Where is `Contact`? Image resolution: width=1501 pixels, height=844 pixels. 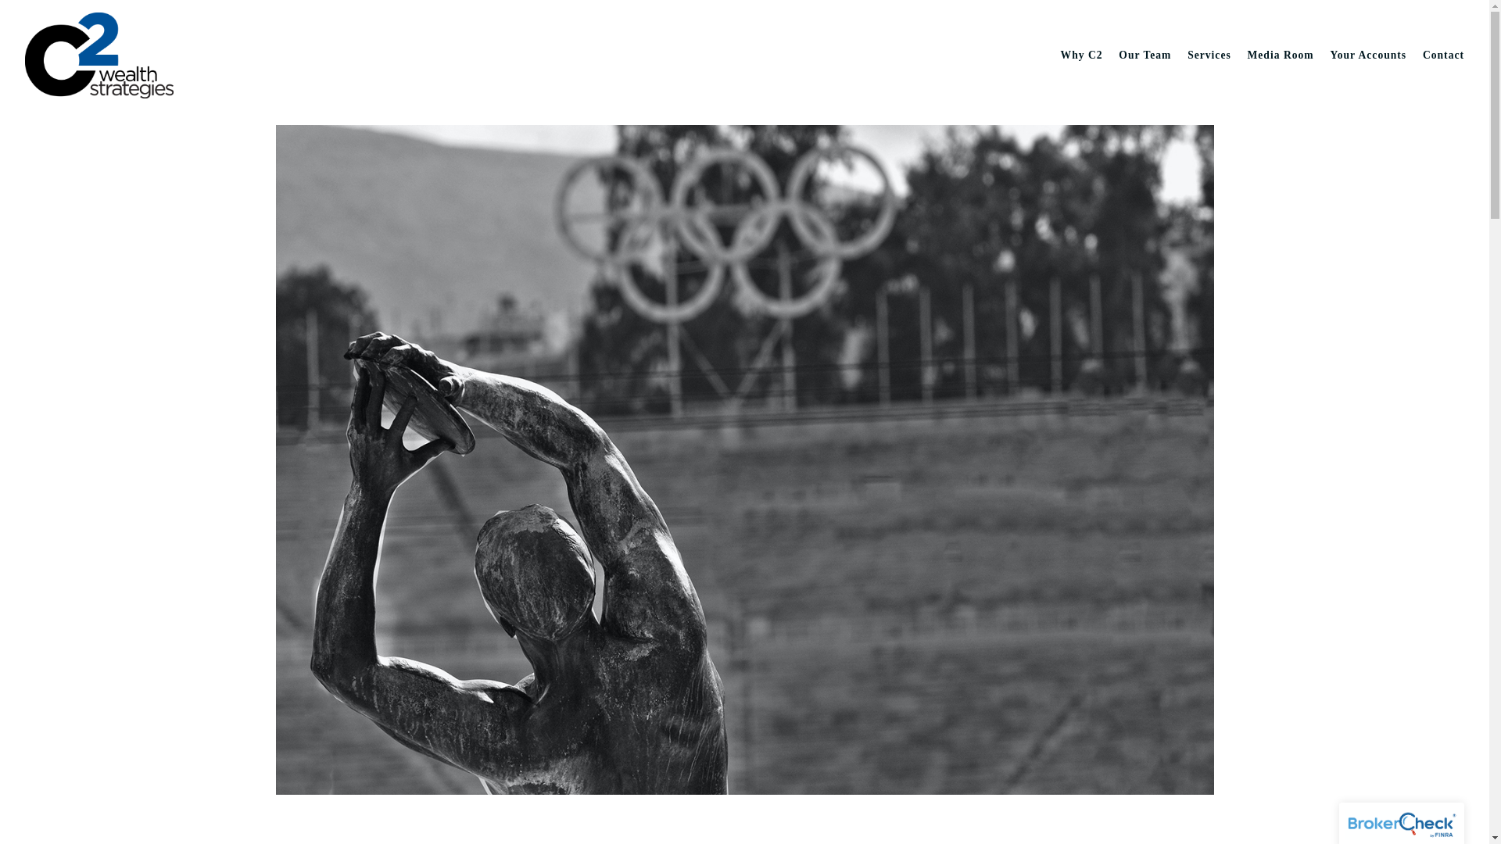 Contact is located at coordinates (1443, 55).